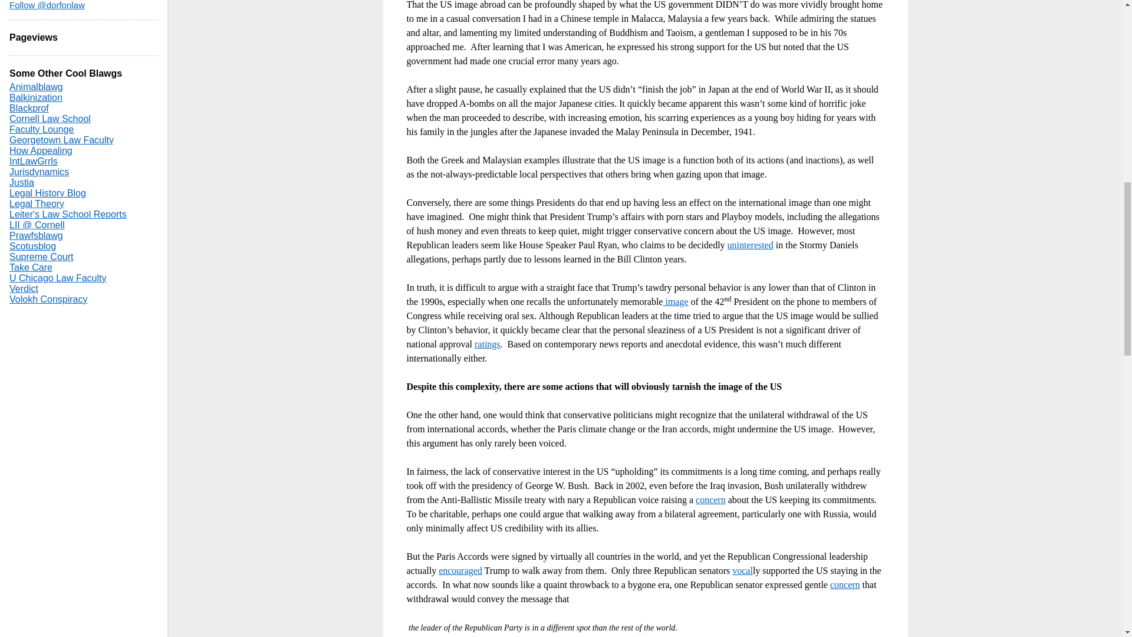  I want to click on image, so click(675, 301).